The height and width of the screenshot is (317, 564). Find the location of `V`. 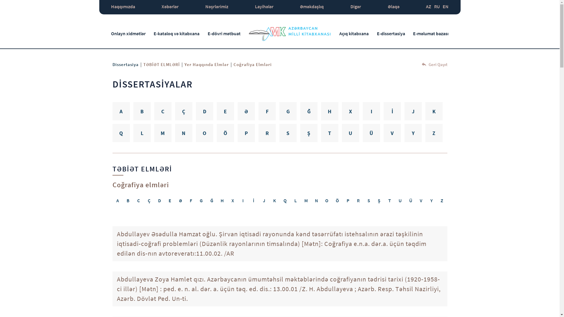

V is located at coordinates (392, 133).